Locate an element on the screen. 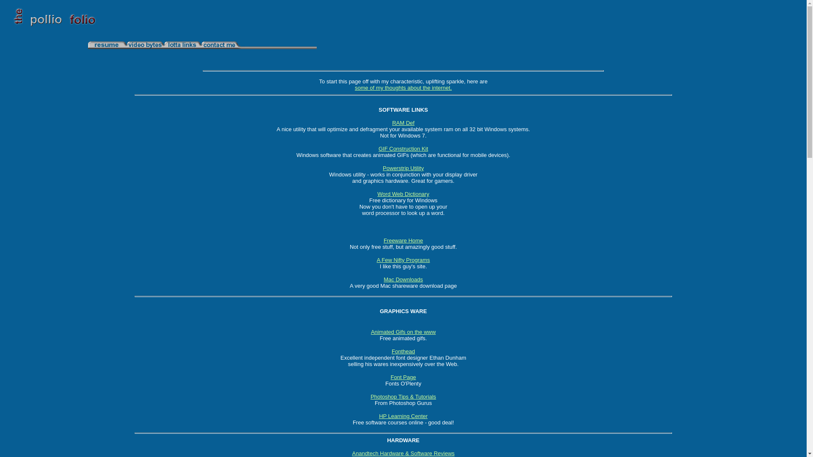 This screenshot has width=813, height=457. Photoshop Tips & Tutorials is located at coordinates (403, 397).